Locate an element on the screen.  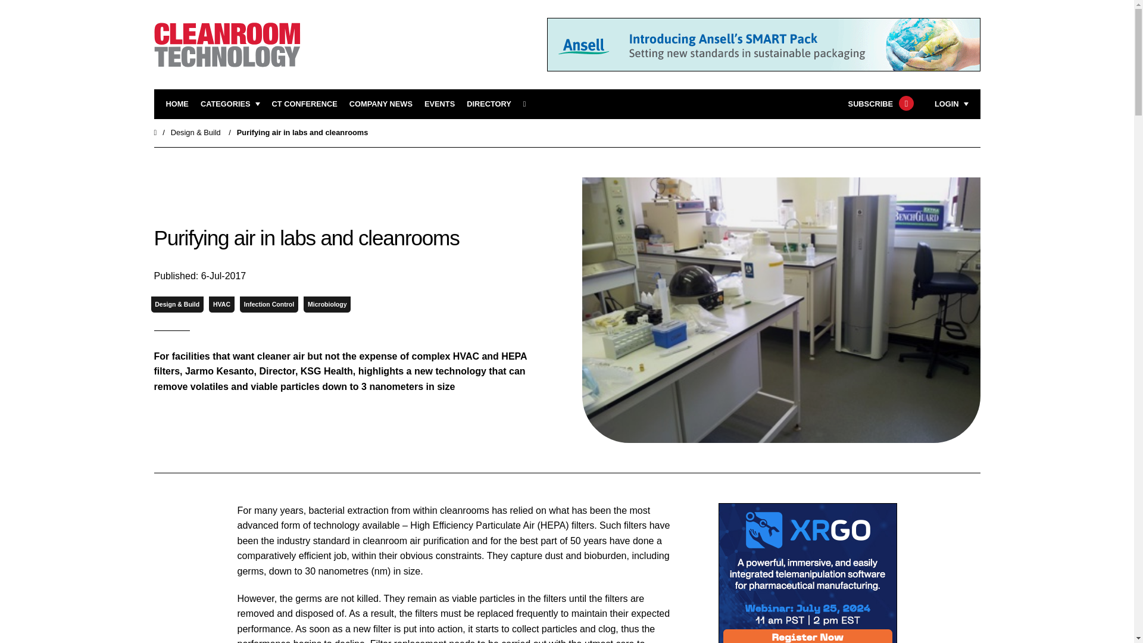
HOME is located at coordinates (177, 104).